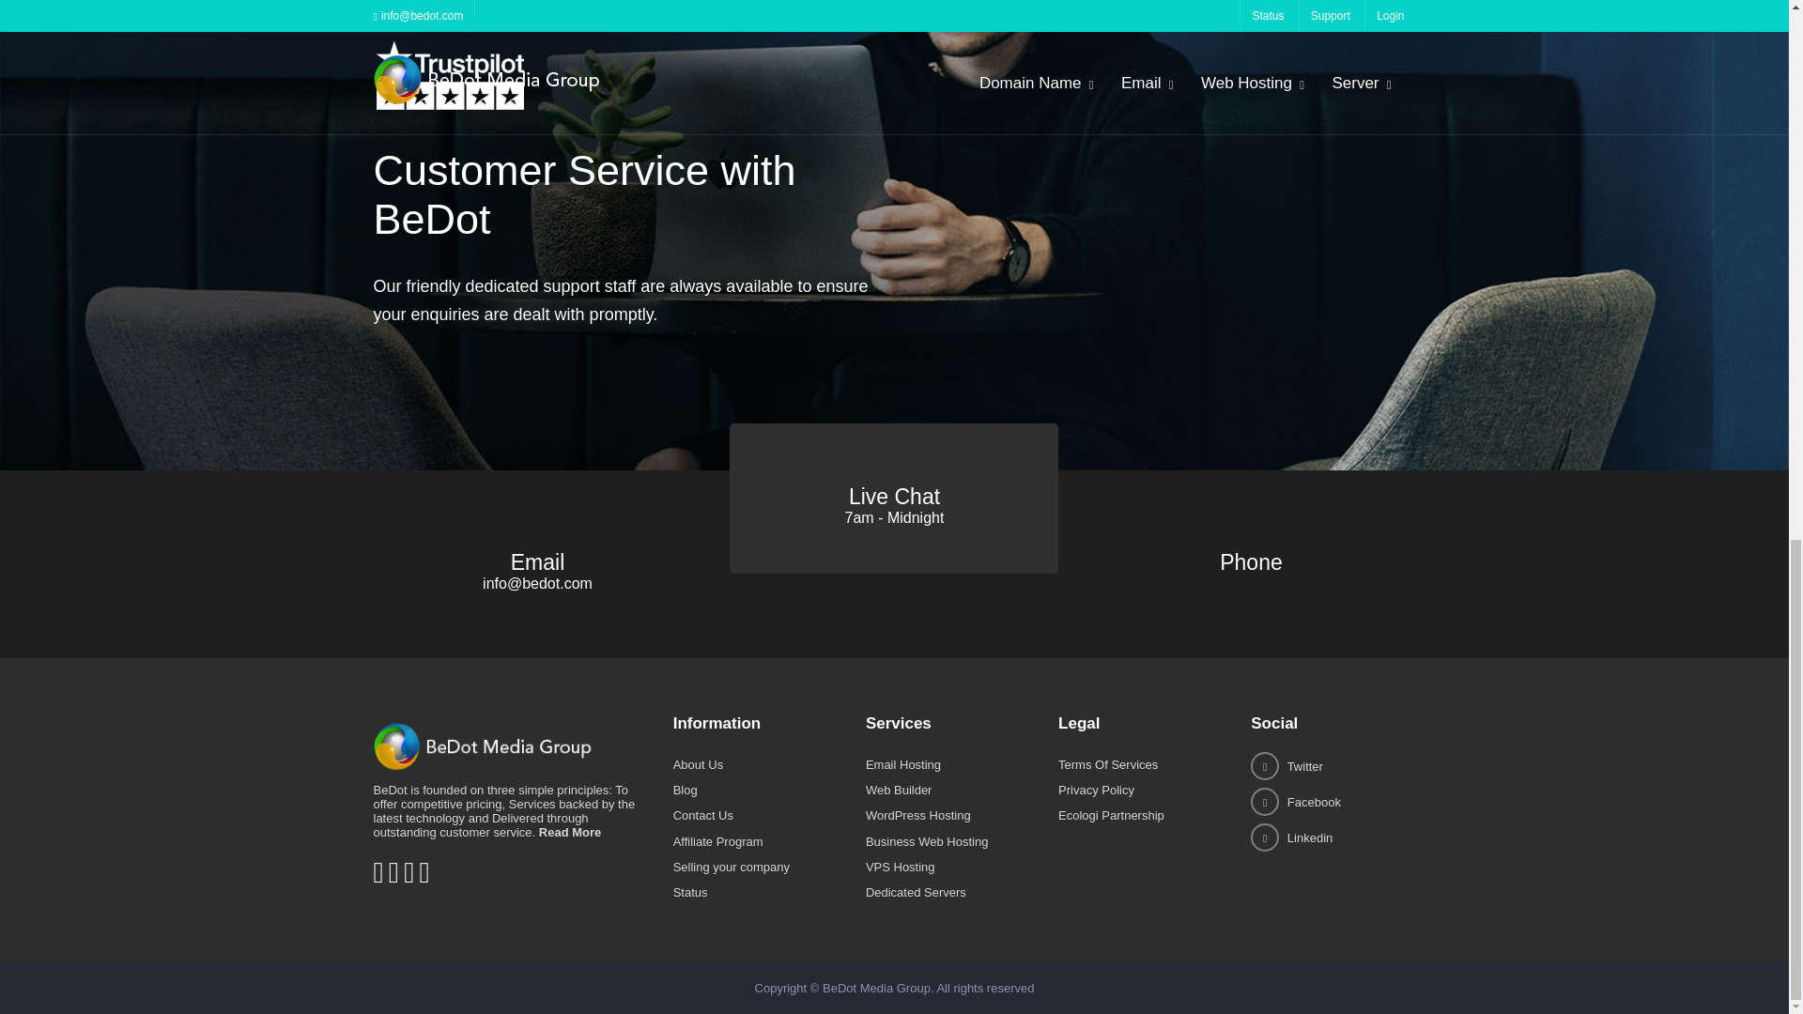 This screenshot has width=1803, height=1014. I want to click on About Us, so click(697, 764).